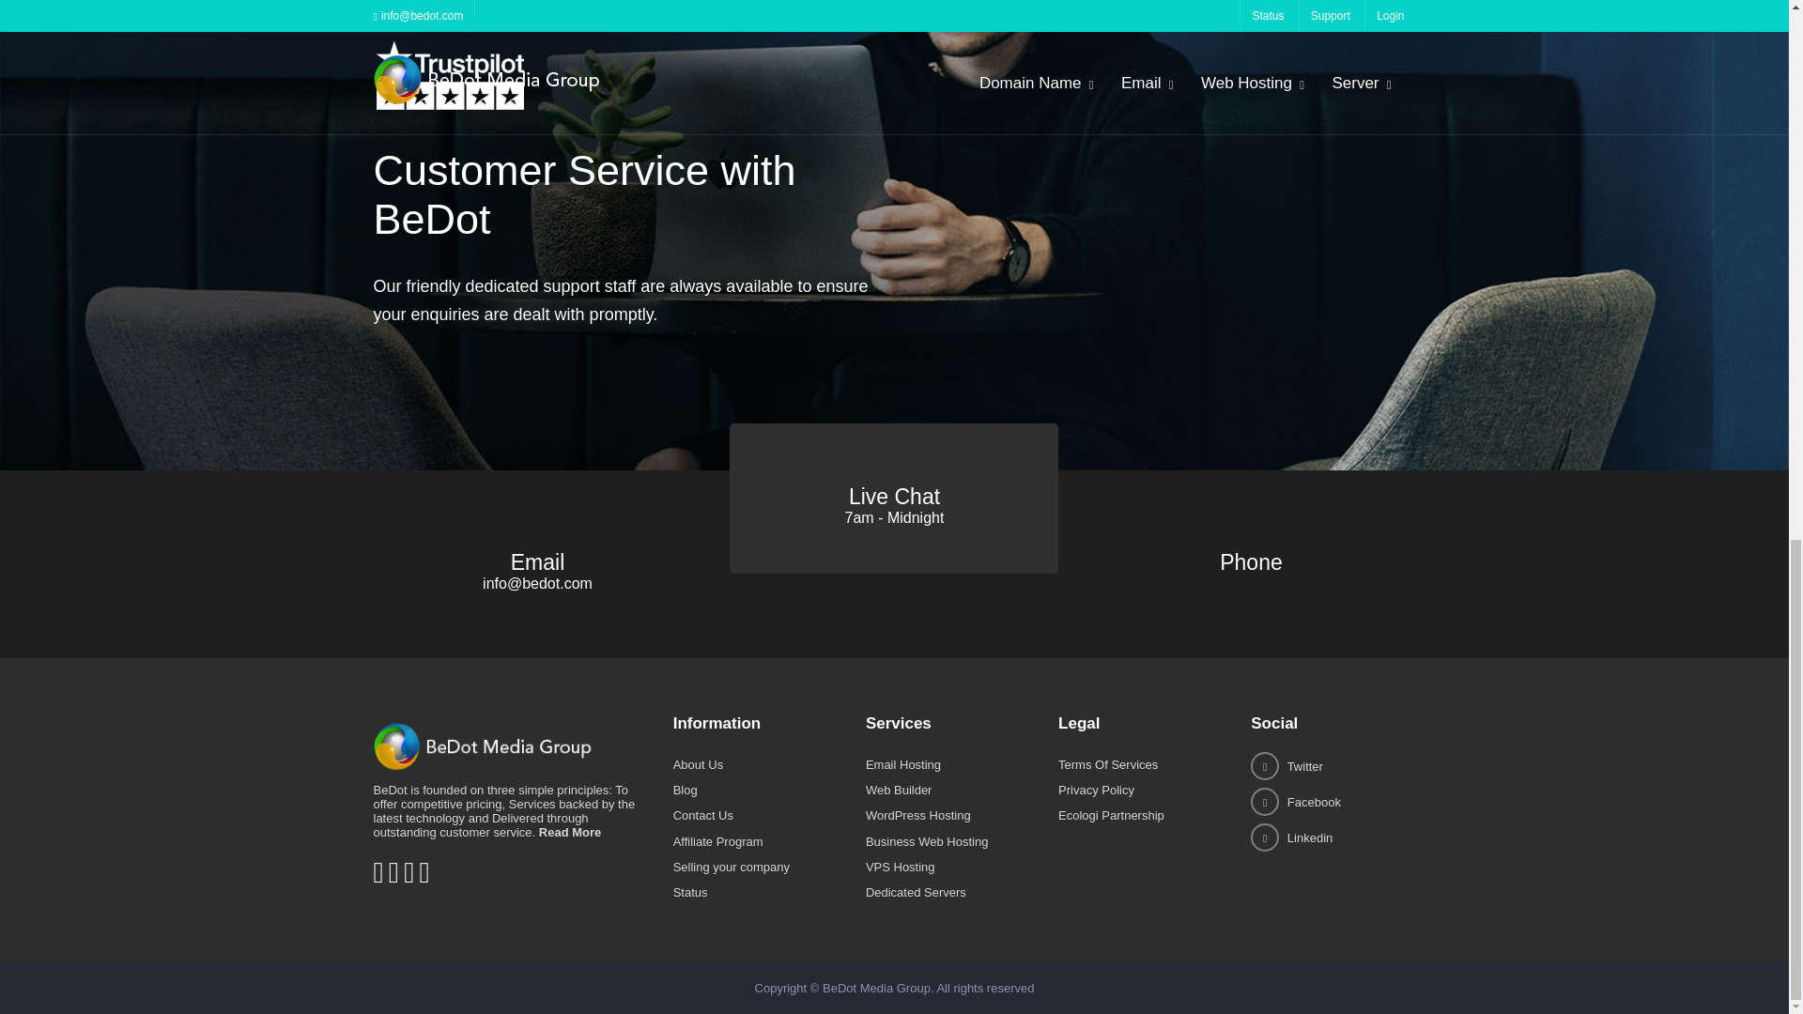 This screenshot has width=1803, height=1014. I want to click on About Us, so click(697, 764).